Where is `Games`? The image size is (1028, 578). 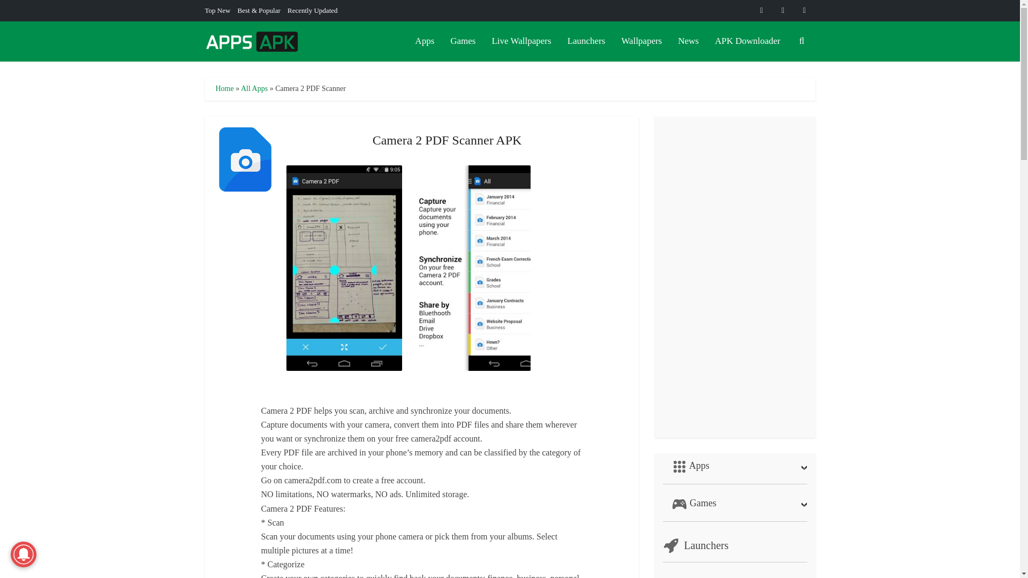 Games is located at coordinates (463, 41).